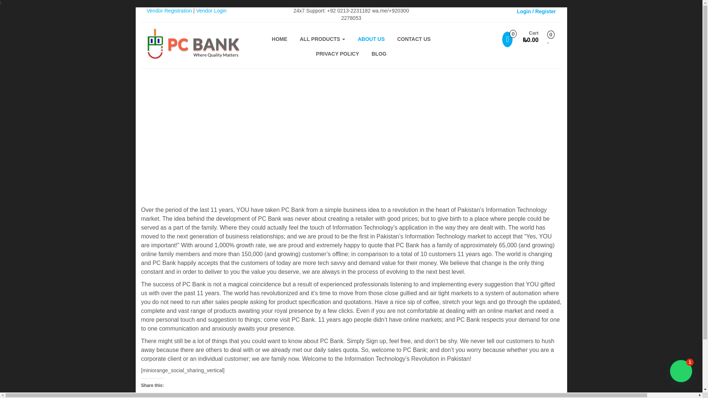 This screenshot has width=708, height=398. Describe the element at coordinates (322, 39) in the screenshot. I see `ALL PRODUCTS` at that location.